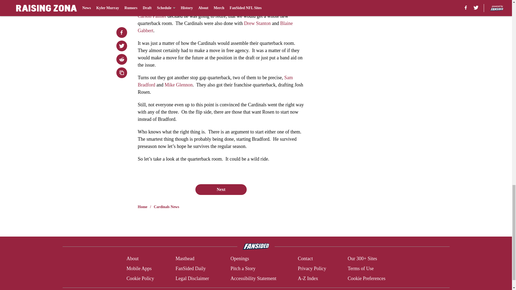 The height and width of the screenshot is (290, 516). What do you see at coordinates (132, 259) in the screenshot?
I see `About` at bounding box center [132, 259].